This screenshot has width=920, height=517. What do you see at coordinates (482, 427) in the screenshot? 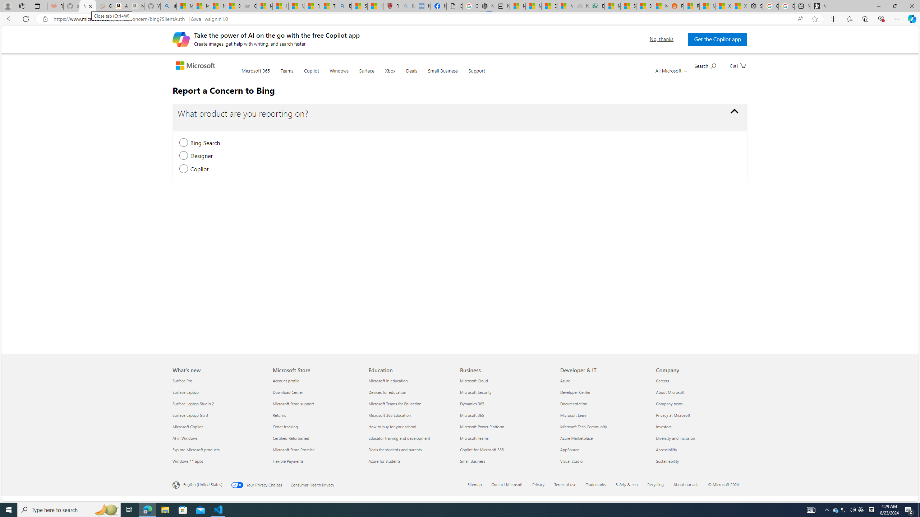
I see `Microsoft Power Platform Business` at bounding box center [482, 427].